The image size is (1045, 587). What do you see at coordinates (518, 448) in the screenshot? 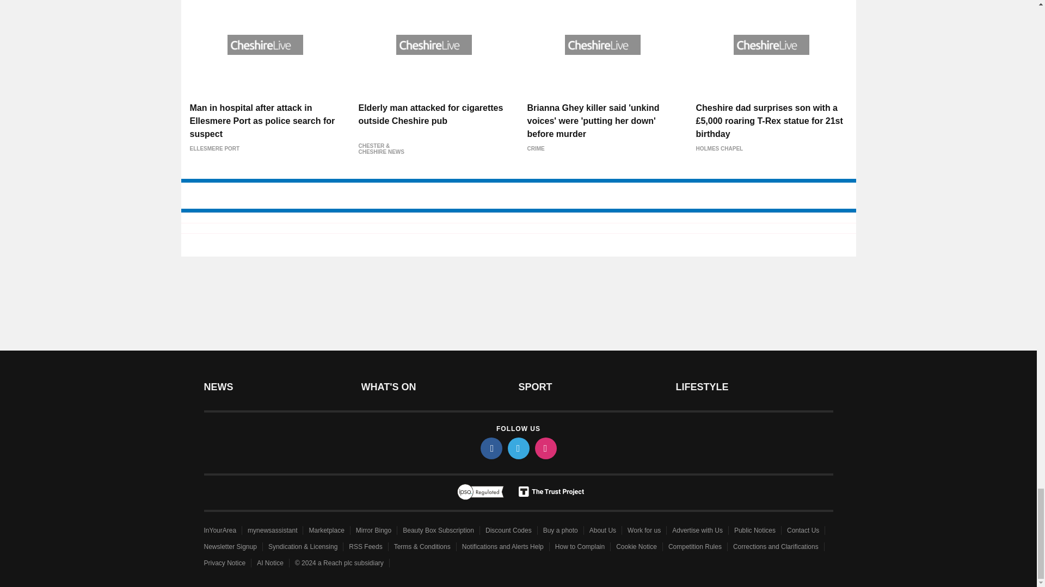
I see `twitter` at bounding box center [518, 448].